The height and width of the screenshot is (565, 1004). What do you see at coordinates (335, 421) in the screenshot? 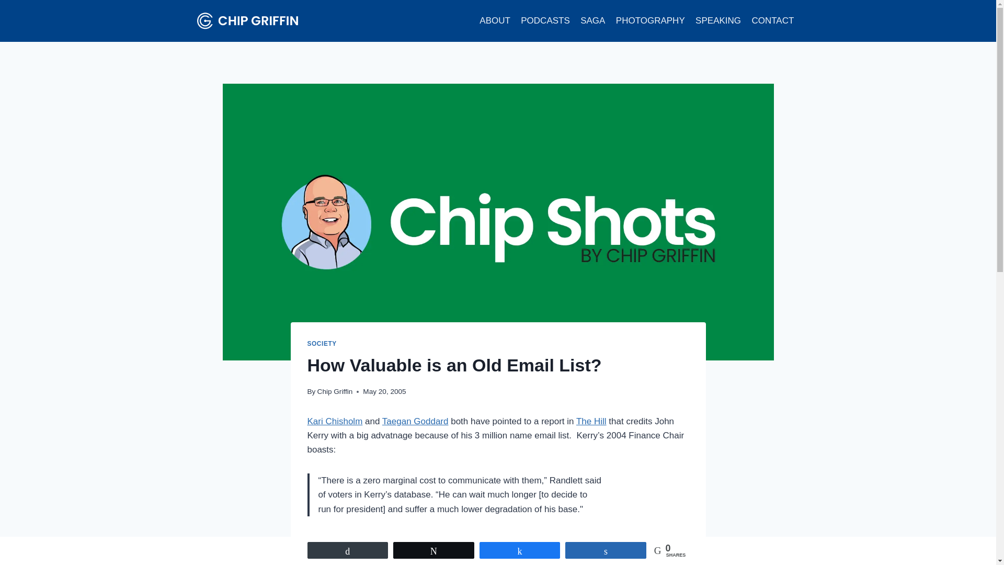
I see `Kari Chisholm` at bounding box center [335, 421].